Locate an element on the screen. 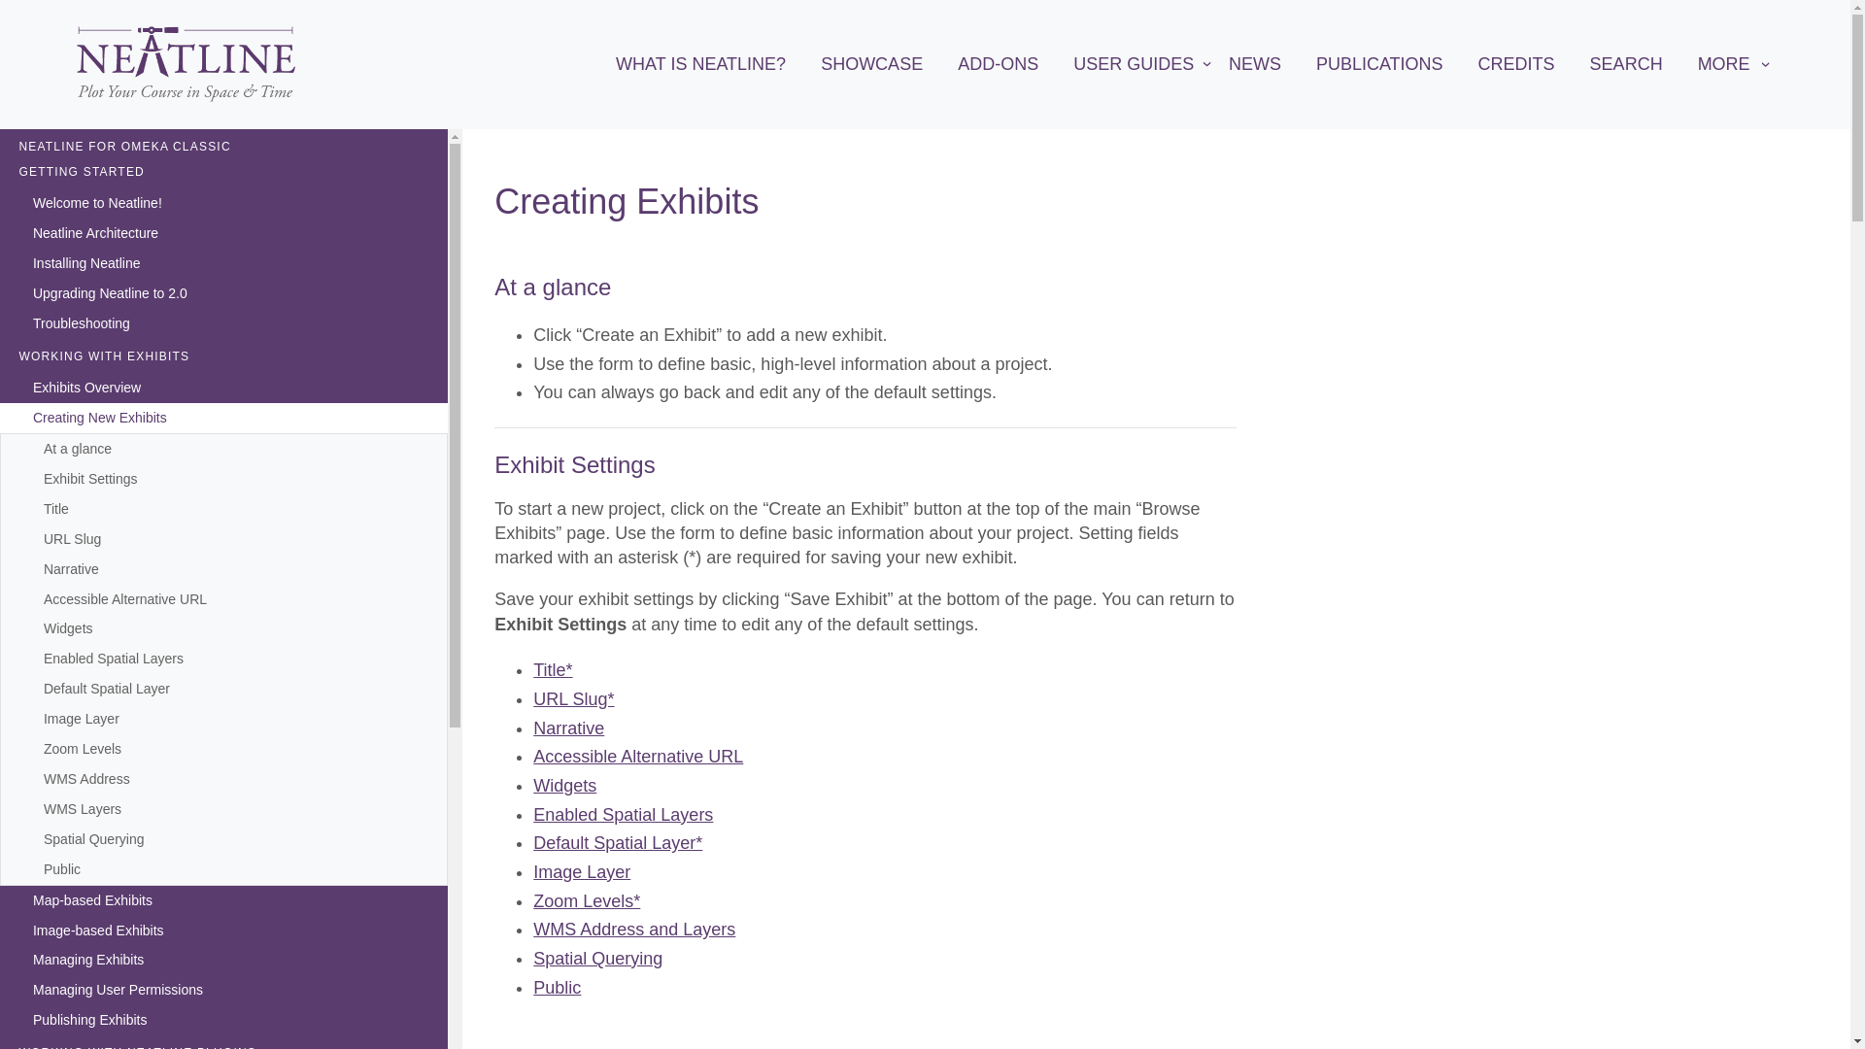 This screenshot has height=1049, width=1865. Narrative is located at coordinates (72, 569).